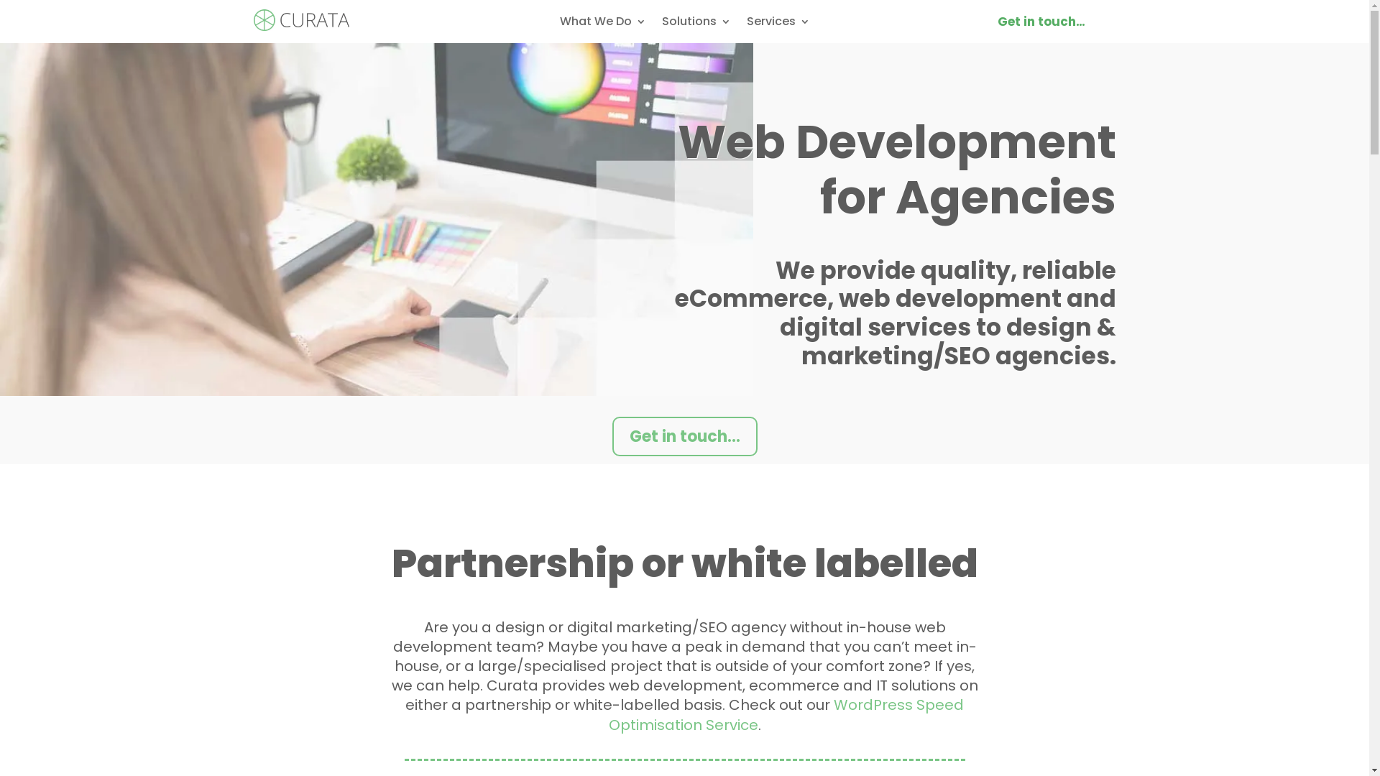 The height and width of the screenshot is (776, 1380). What do you see at coordinates (786, 714) in the screenshot?
I see `WordPress Speed Optimisation Service` at bounding box center [786, 714].